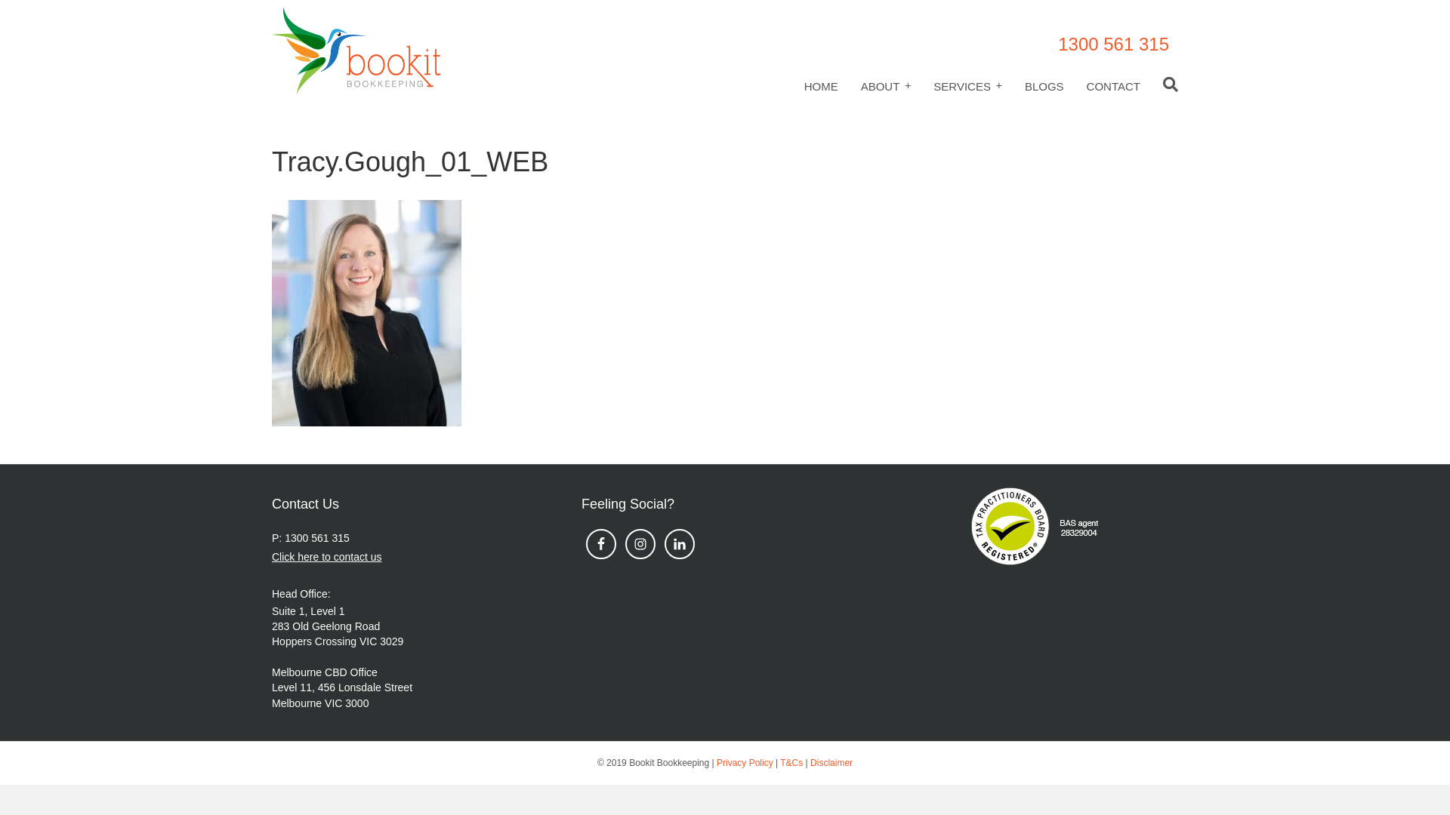 This screenshot has width=1450, height=815. What do you see at coordinates (1113, 86) in the screenshot?
I see `CONTACT` at bounding box center [1113, 86].